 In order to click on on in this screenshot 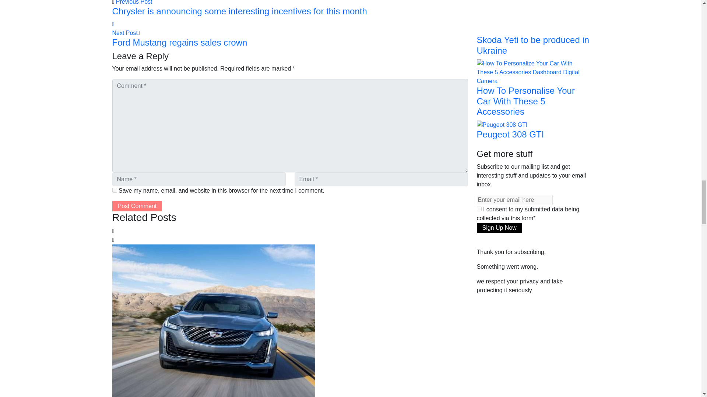, I will do `click(479, 209)`.